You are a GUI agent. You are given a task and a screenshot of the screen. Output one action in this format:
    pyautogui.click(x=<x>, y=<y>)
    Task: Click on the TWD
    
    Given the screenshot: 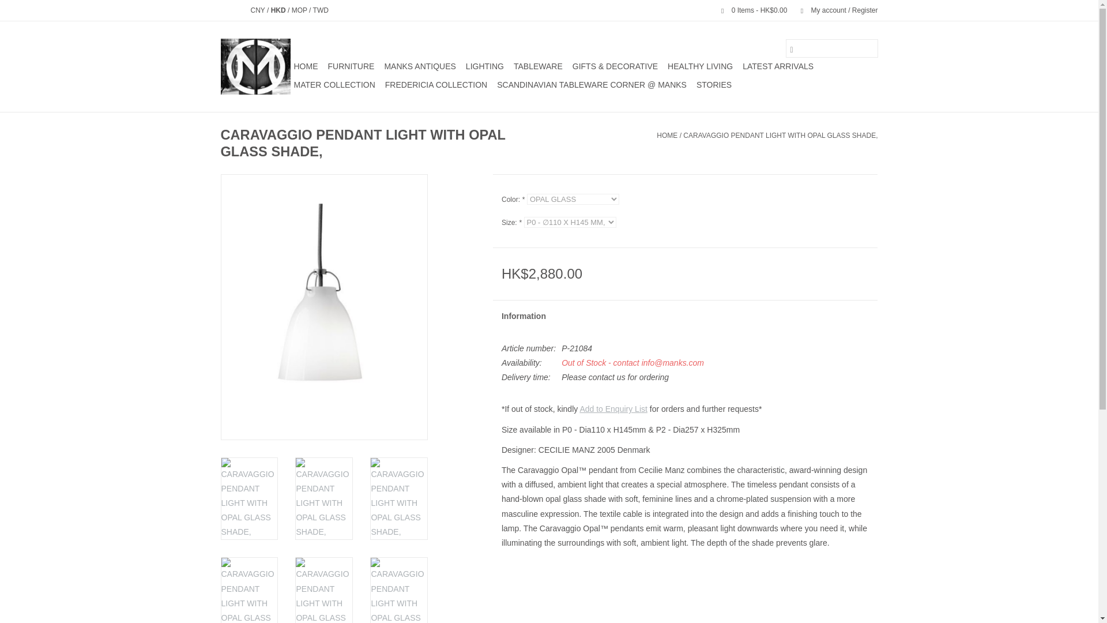 What is the action you would take?
    pyautogui.click(x=321, y=10)
    